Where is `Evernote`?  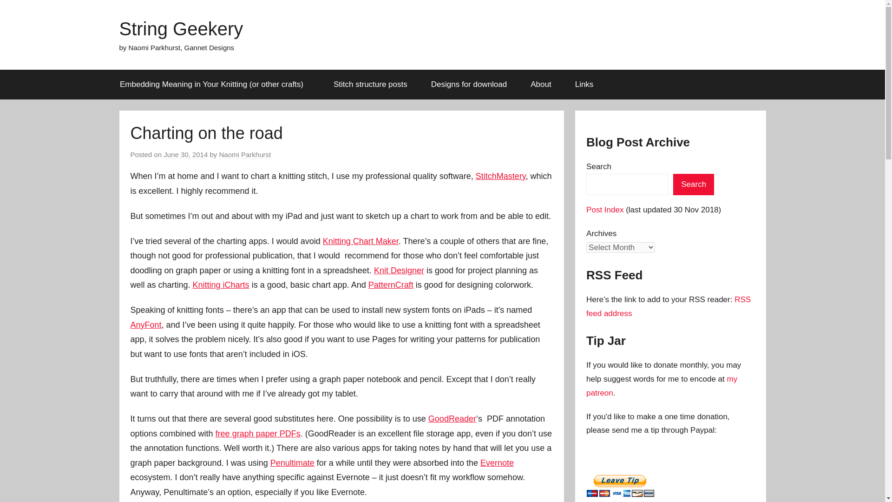 Evernote is located at coordinates (497, 463).